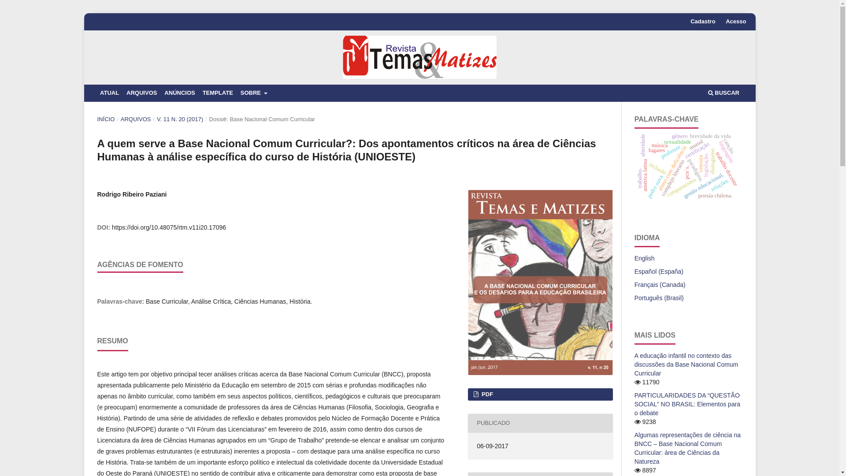 The width and height of the screenshot is (846, 476). What do you see at coordinates (736, 22) in the screenshot?
I see `Acesso` at bounding box center [736, 22].